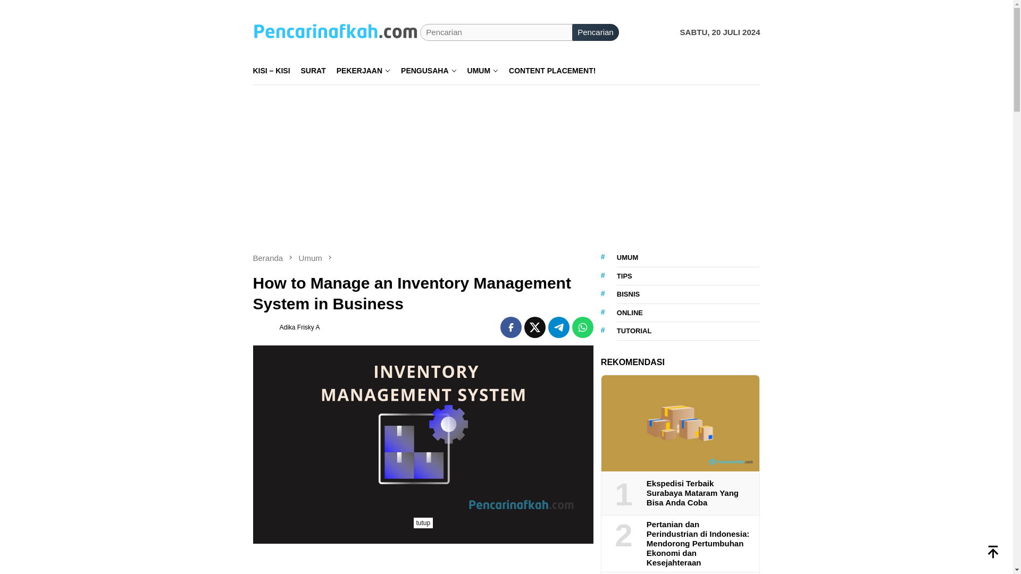 This screenshot has height=574, width=1021. Describe the element at coordinates (582, 327) in the screenshot. I see `WhatsApp ini` at that location.